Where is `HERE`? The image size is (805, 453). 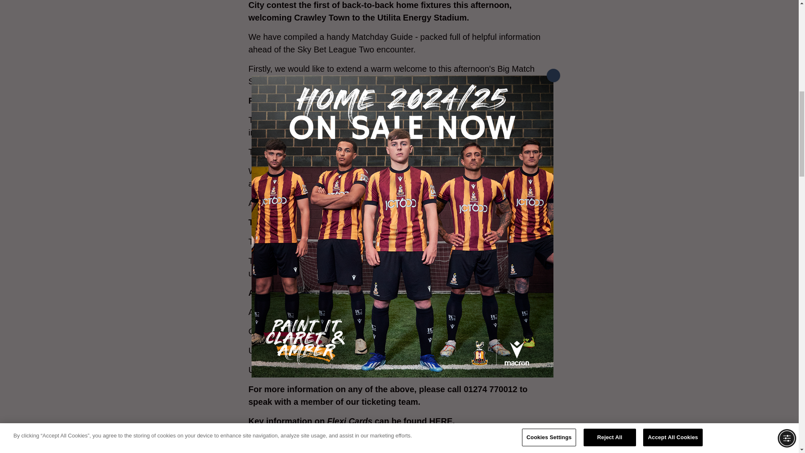
HERE is located at coordinates (441, 421).